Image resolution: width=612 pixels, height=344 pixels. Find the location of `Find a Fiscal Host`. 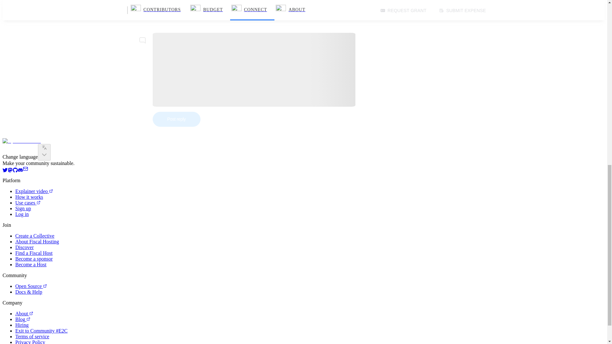

Find a Fiscal Host is located at coordinates (34, 253).